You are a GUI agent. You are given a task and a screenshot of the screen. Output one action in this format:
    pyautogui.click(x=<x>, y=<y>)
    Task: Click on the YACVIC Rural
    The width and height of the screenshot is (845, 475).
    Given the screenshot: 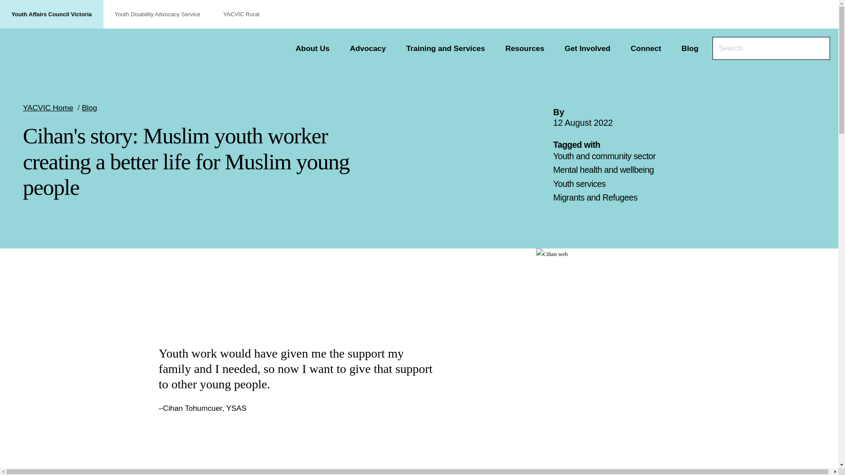 What is the action you would take?
    pyautogui.click(x=241, y=14)
    